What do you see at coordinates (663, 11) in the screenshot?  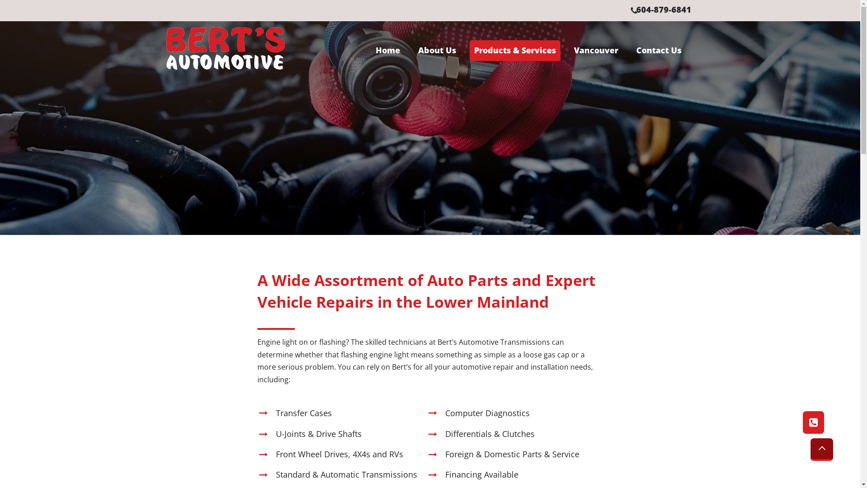 I see `604-879-6841` at bounding box center [663, 11].